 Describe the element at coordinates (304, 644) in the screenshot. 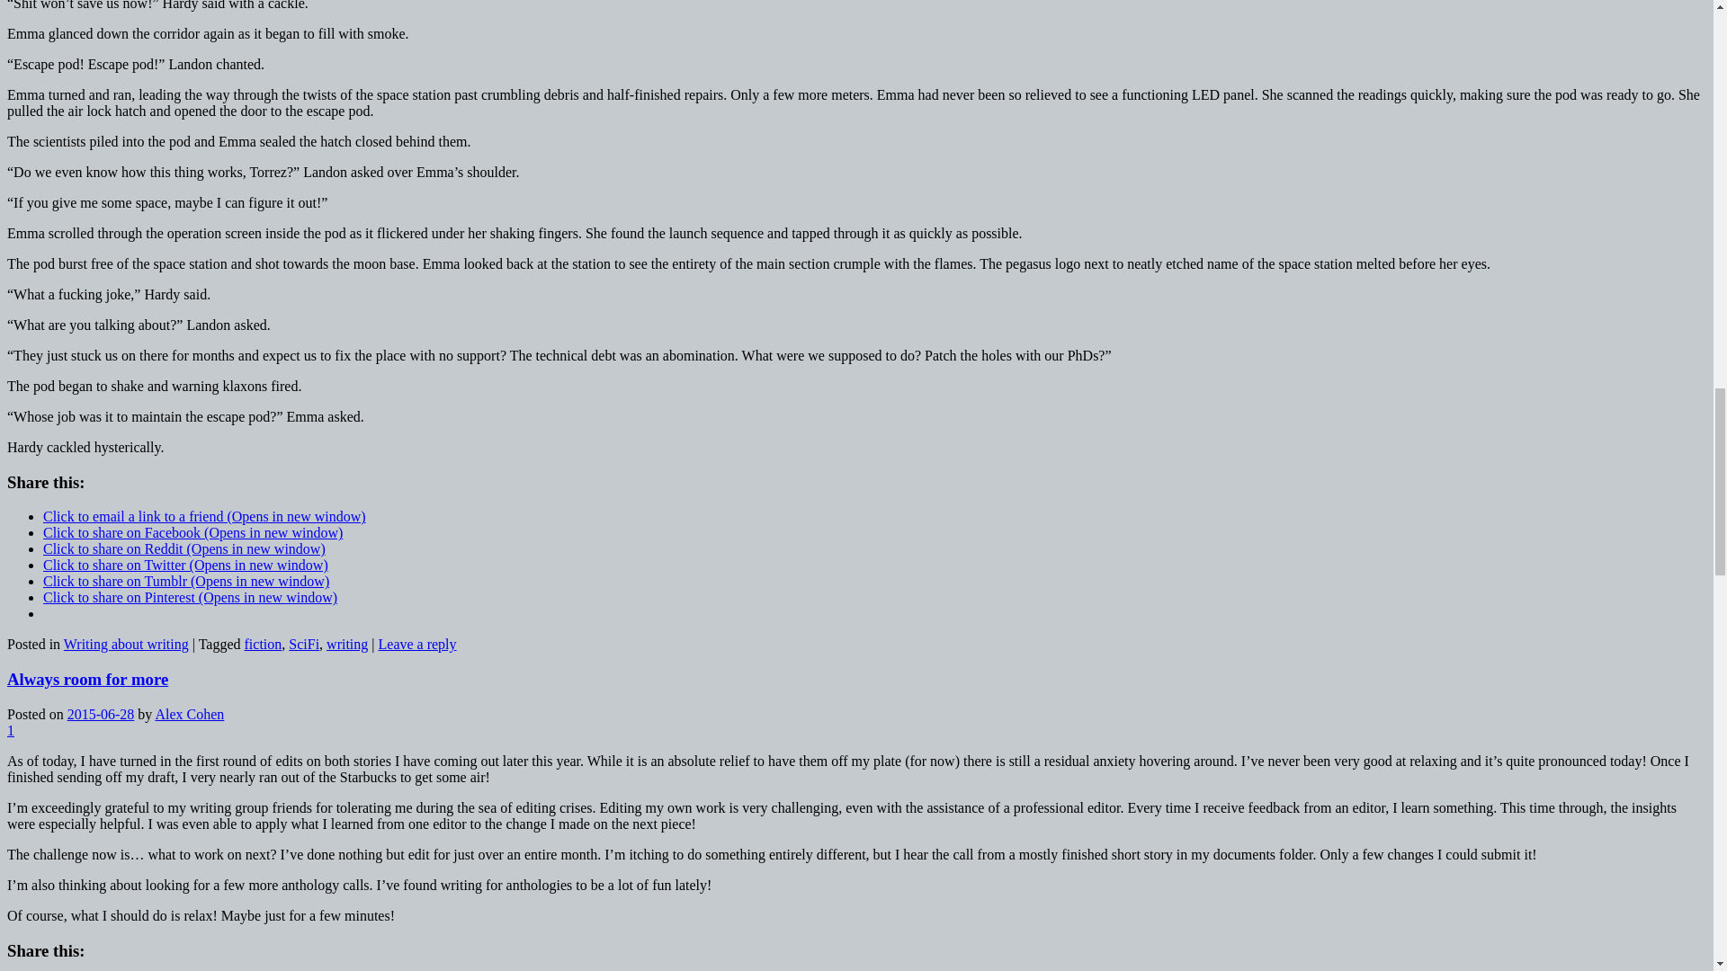

I see `SciFi` at that location.